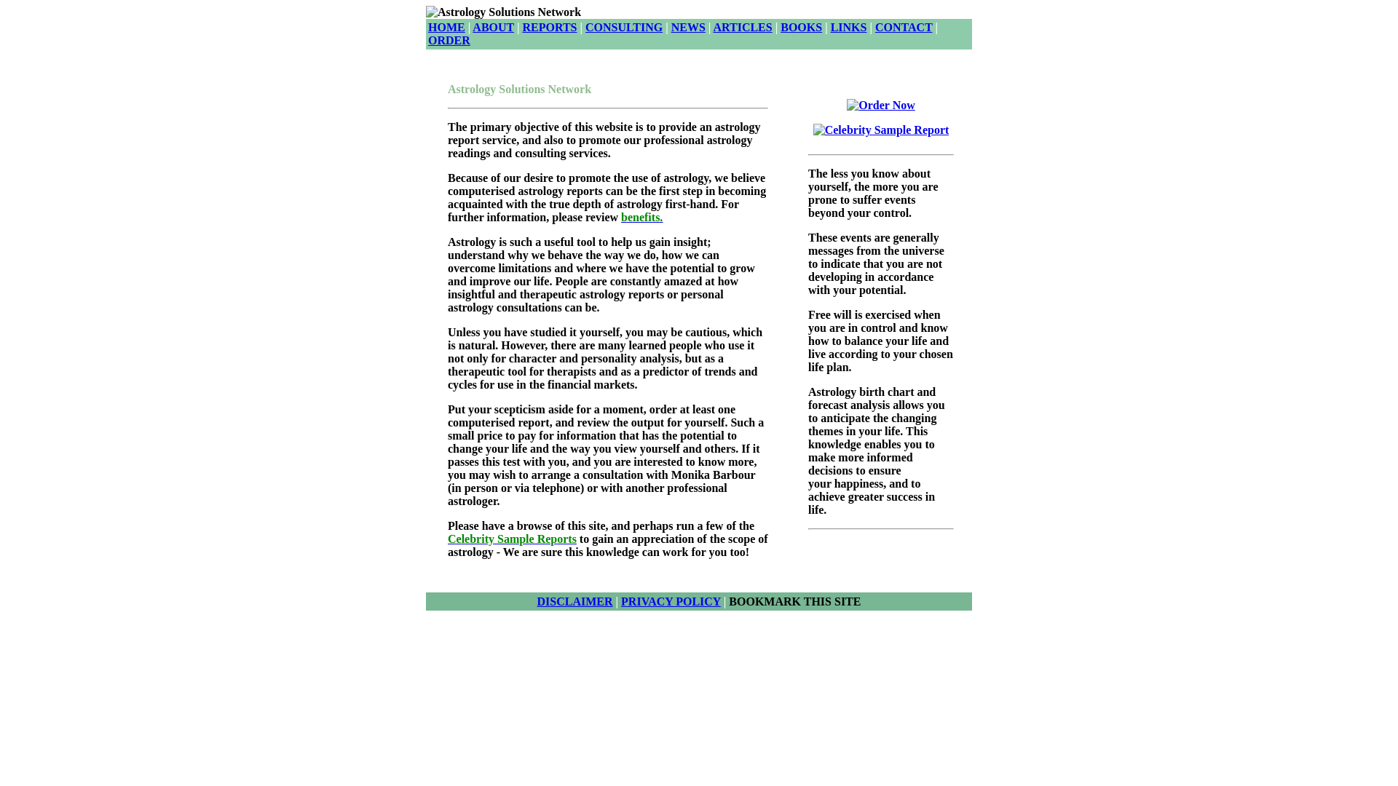  Describe the element at coordinates (903, 28) in the screenshot. I see `CONTACT` at that location.